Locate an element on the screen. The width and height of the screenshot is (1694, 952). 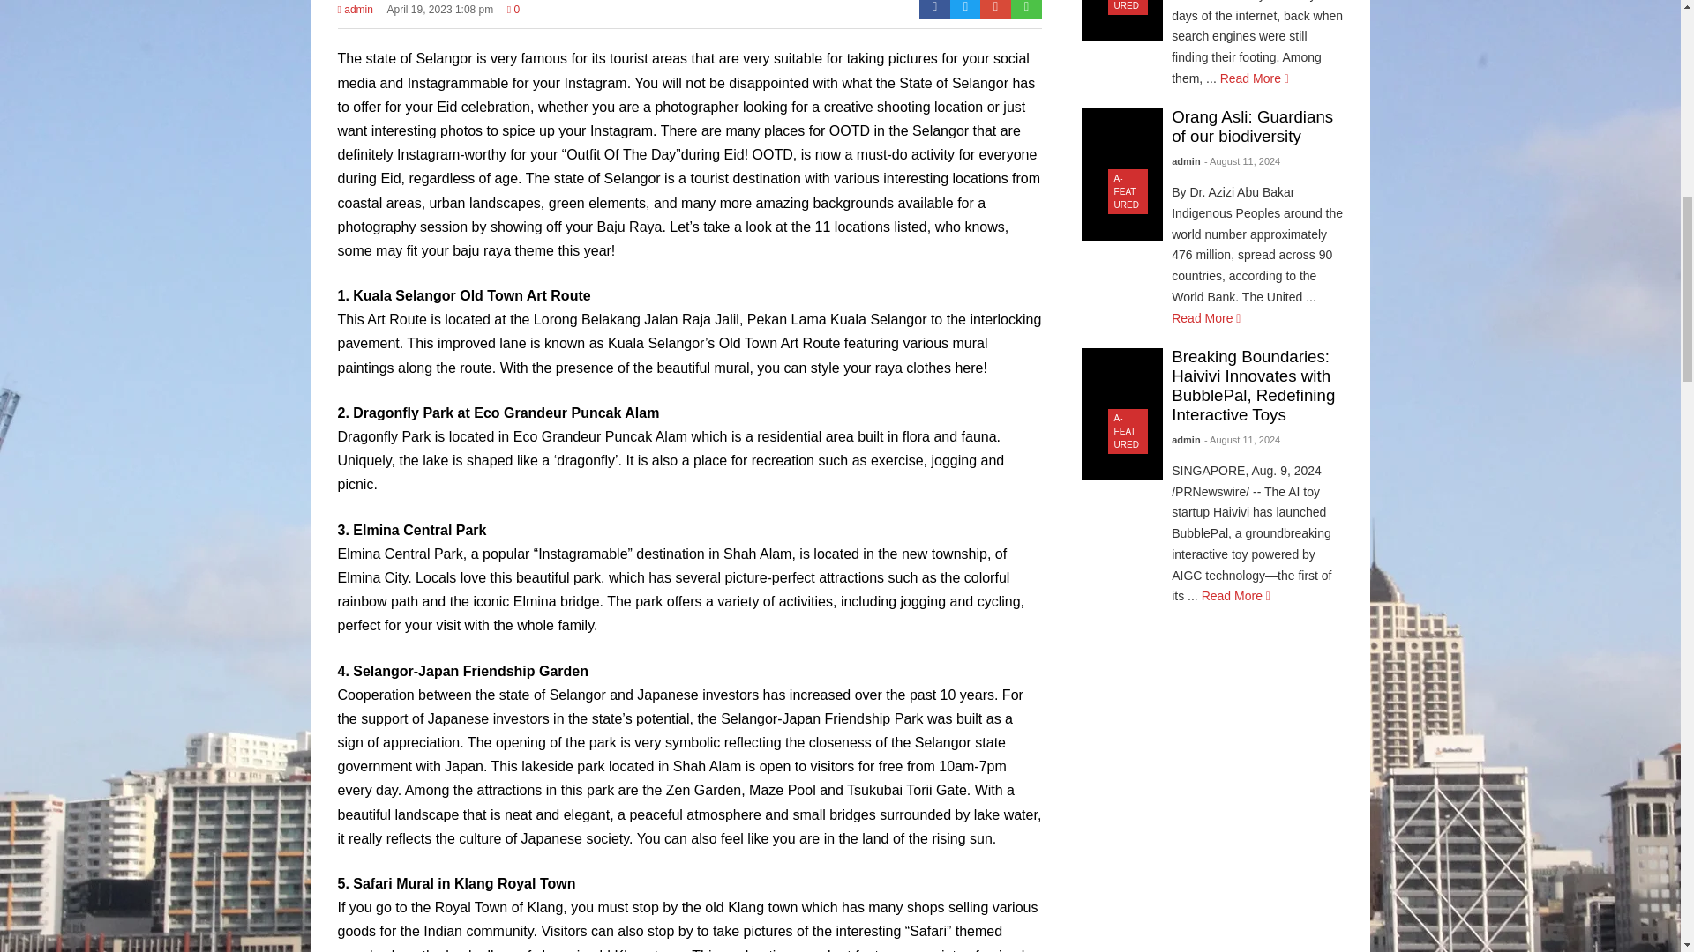
Whatsapp is located at coordinates (1026, 9).